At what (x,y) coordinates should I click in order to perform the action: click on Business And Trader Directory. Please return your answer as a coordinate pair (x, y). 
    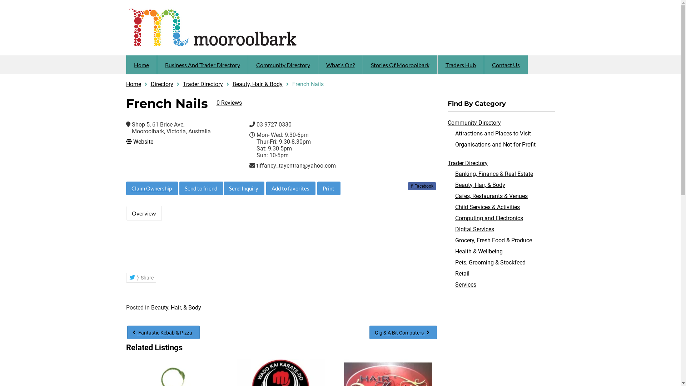
    Looking at the image, I should click on (203, 65).